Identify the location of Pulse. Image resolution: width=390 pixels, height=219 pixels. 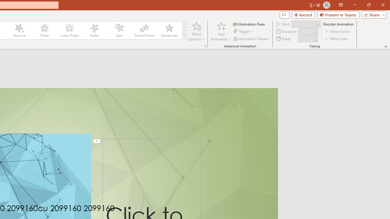
(44, 30).